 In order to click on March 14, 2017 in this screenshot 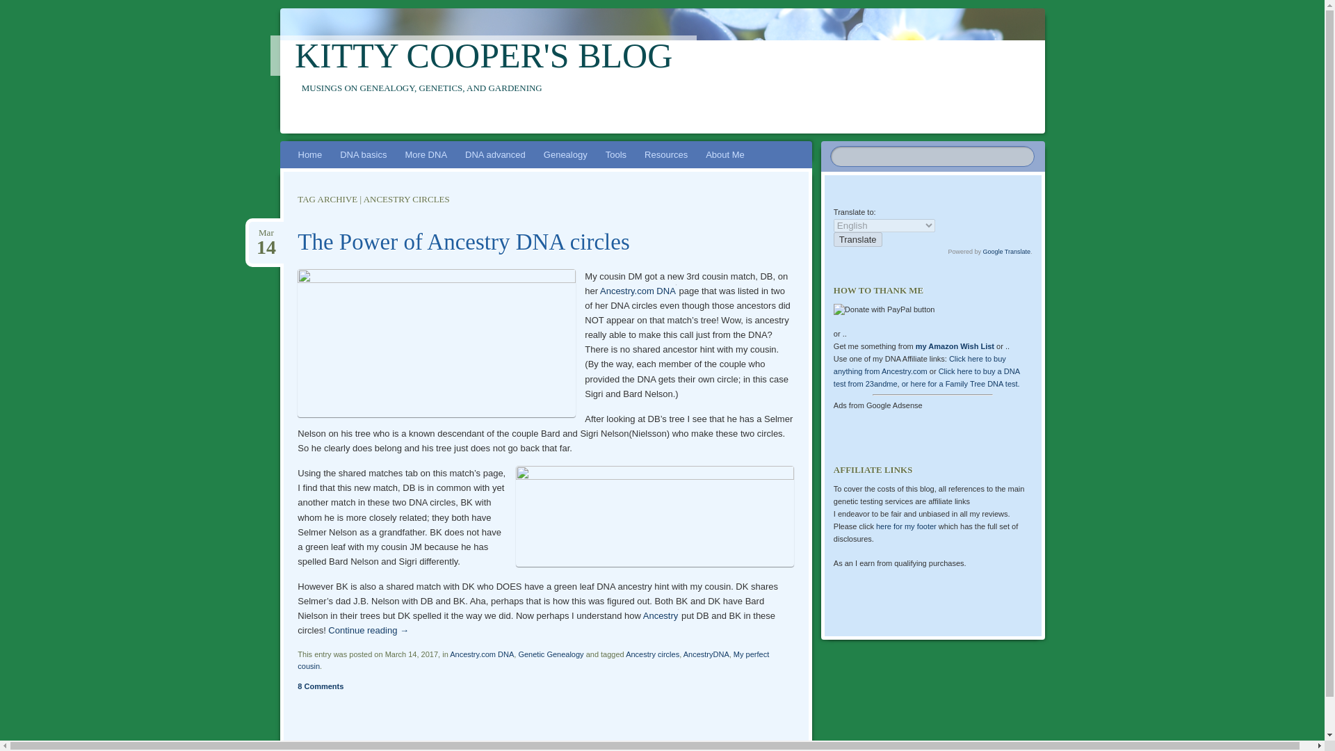, I will do `click(266, 233)`.